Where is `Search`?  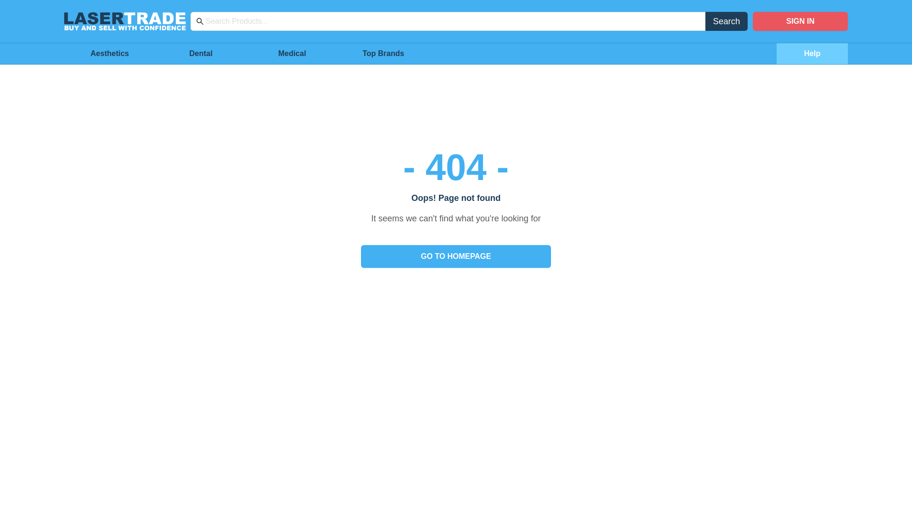 Search is located at coordinates (727, 21).